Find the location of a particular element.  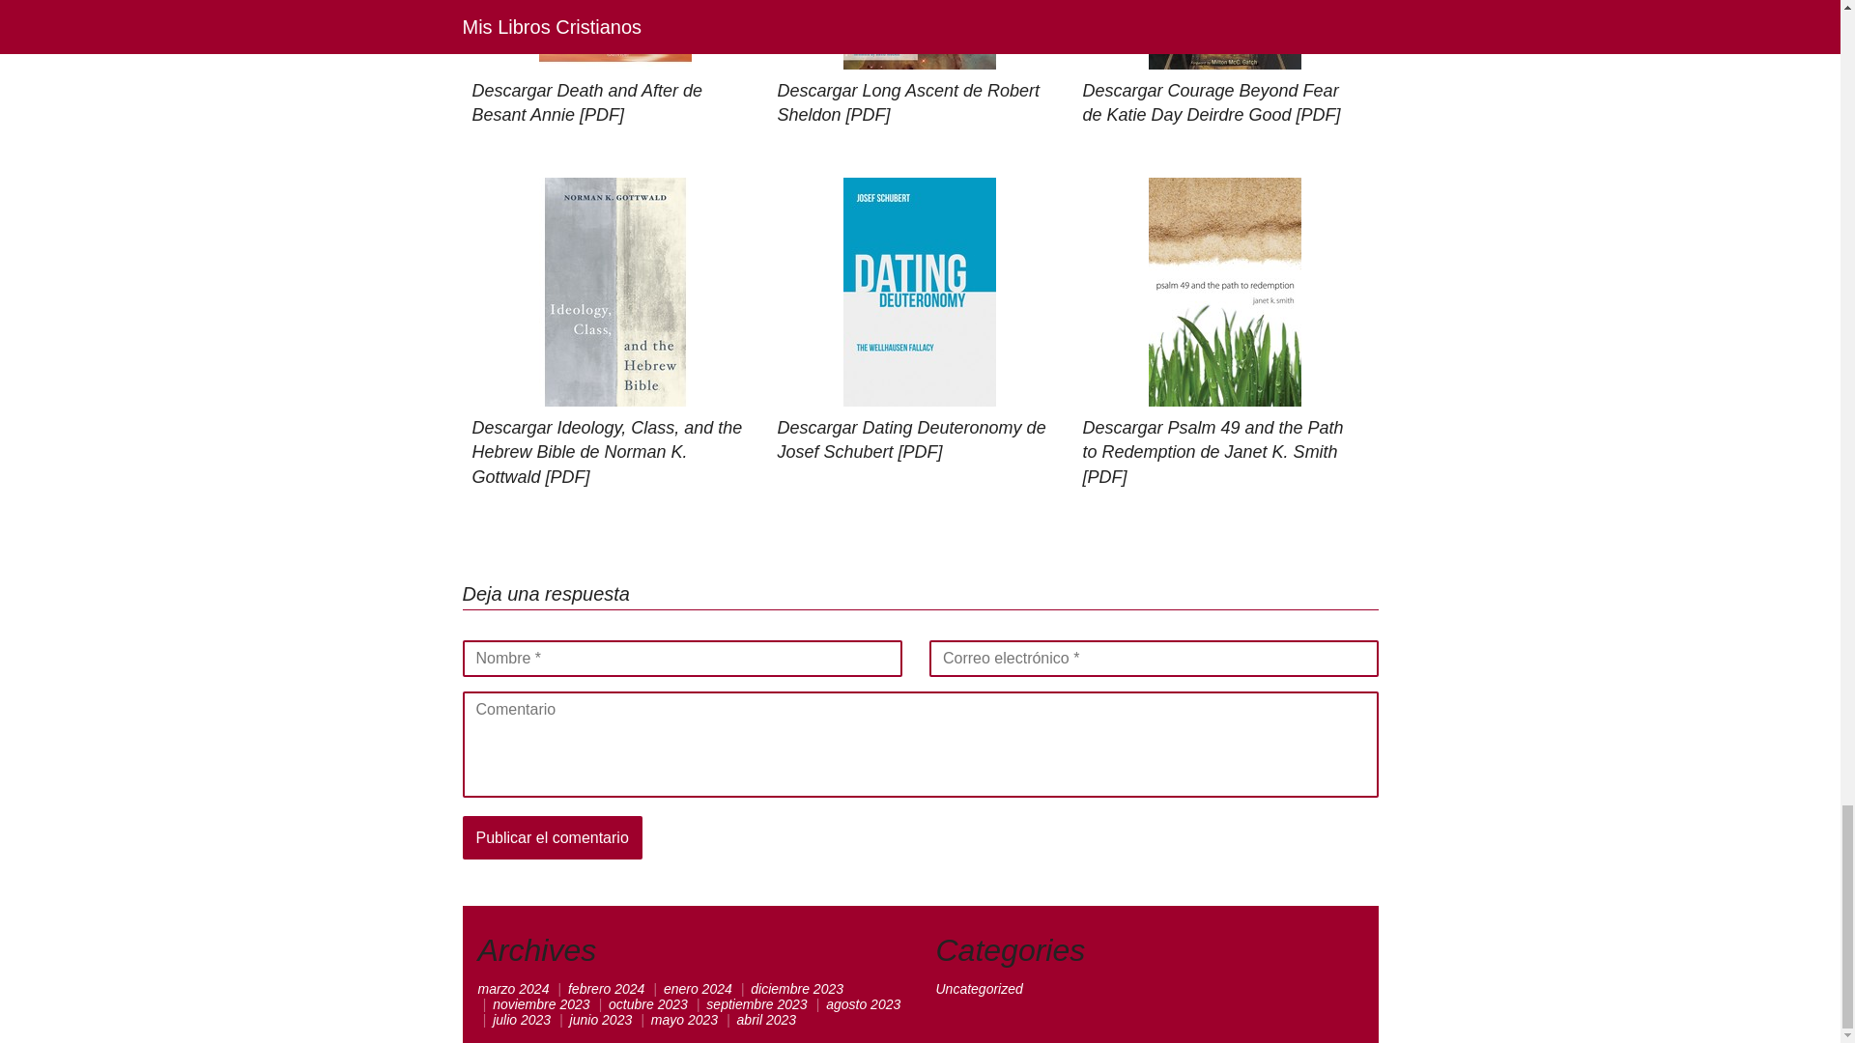

Publicar el comentario is located at coordinates (552, 838).